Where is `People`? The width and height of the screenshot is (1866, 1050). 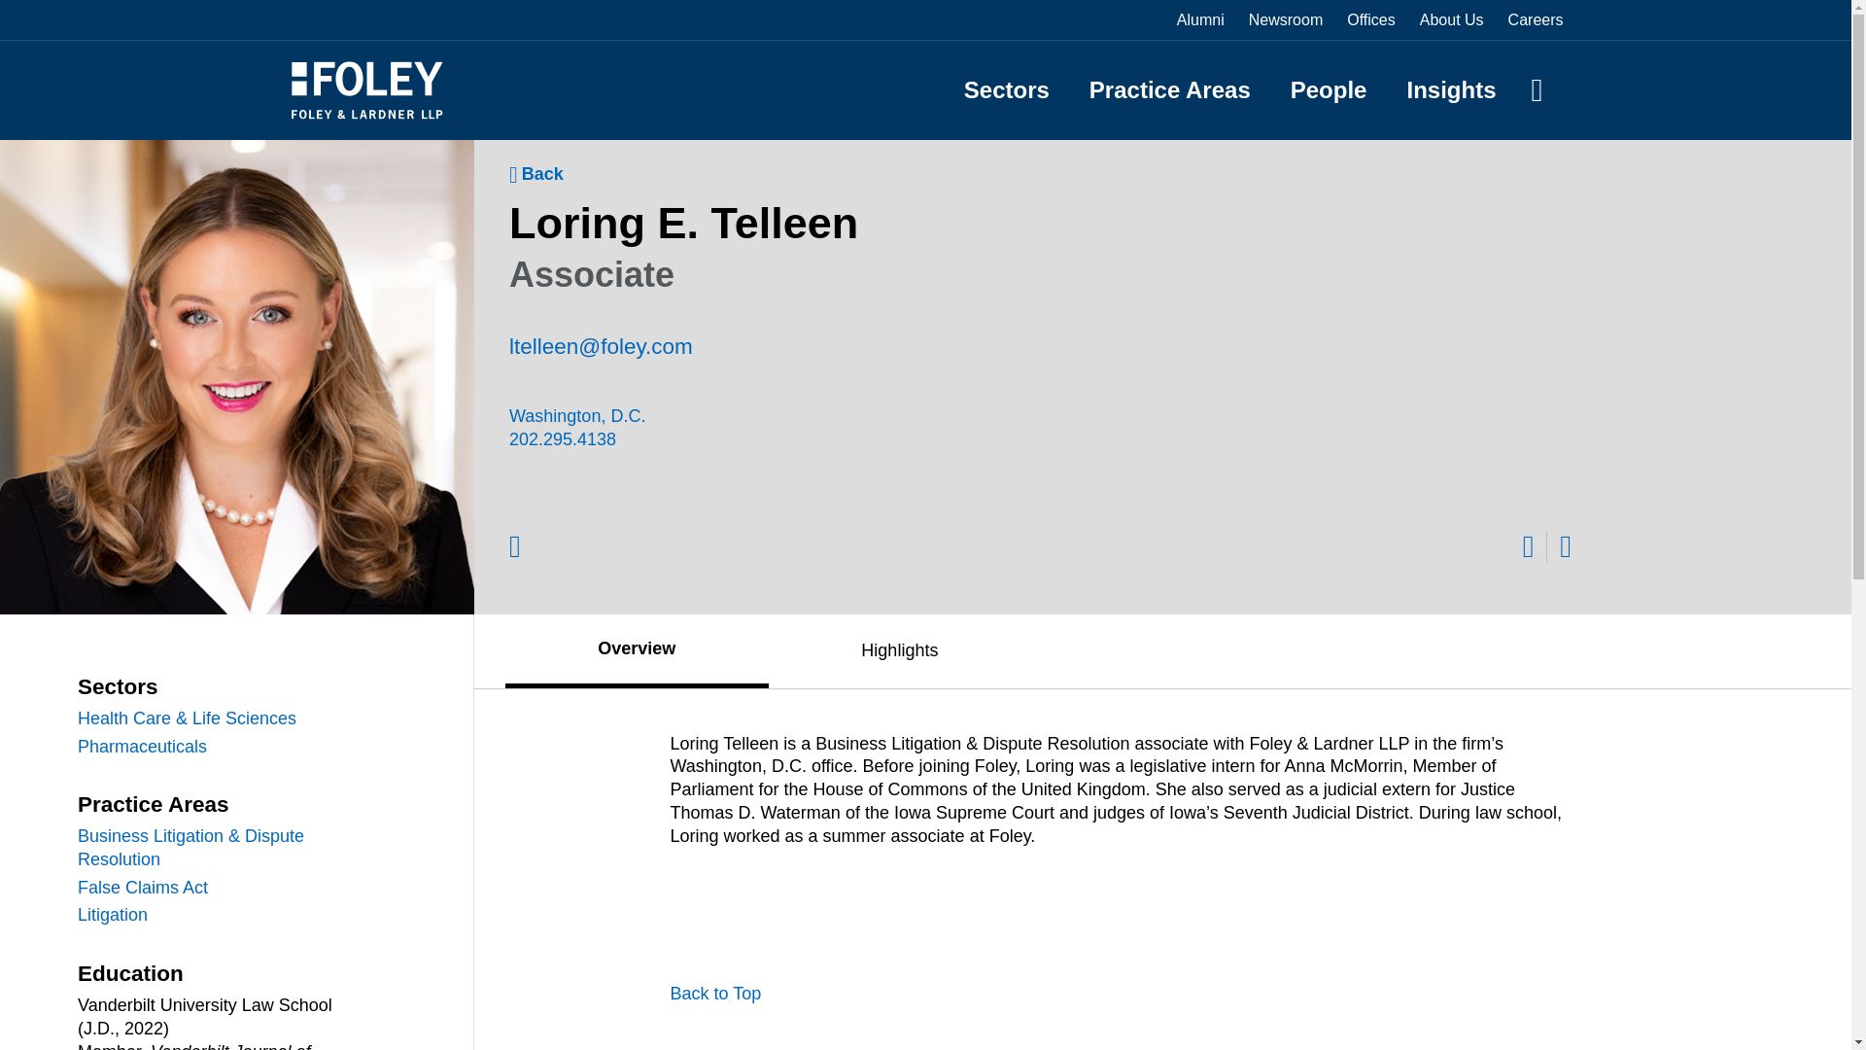 People is located at coordinates (1330, 89).